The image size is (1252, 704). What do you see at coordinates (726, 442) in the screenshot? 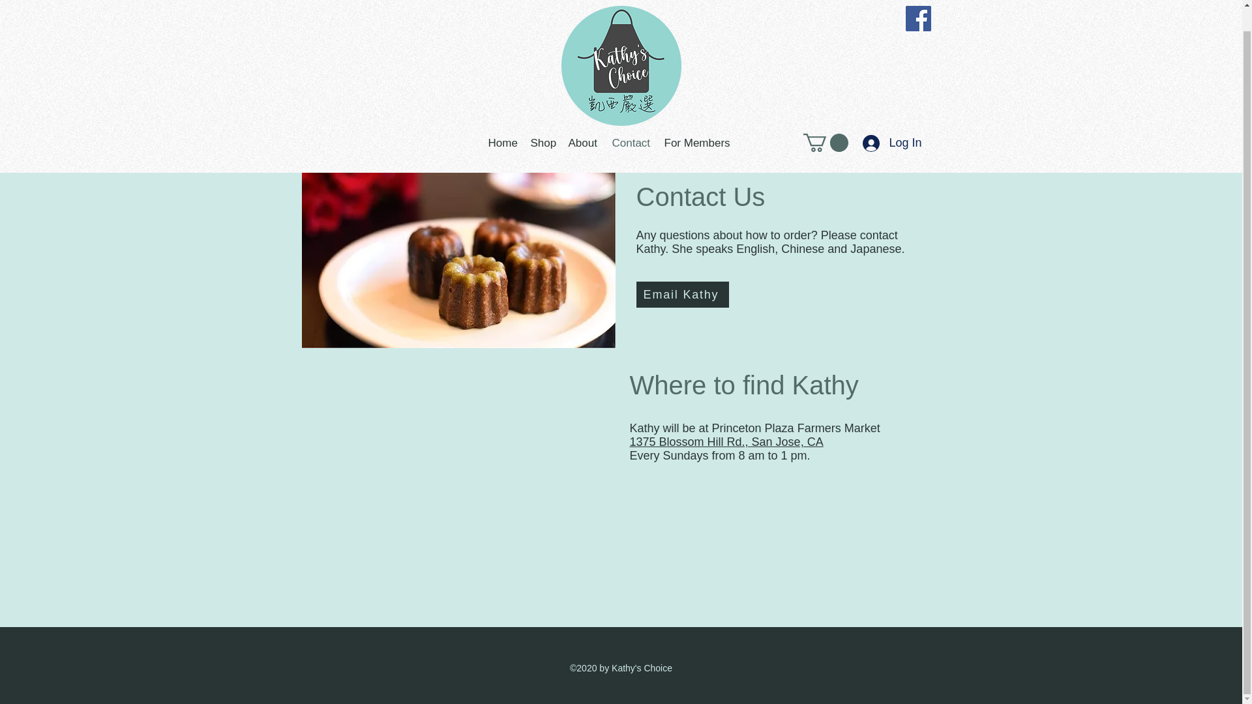
I see `1375 Blossom Hill Rd., San Jose, CA` at bounding box center [726, 442].